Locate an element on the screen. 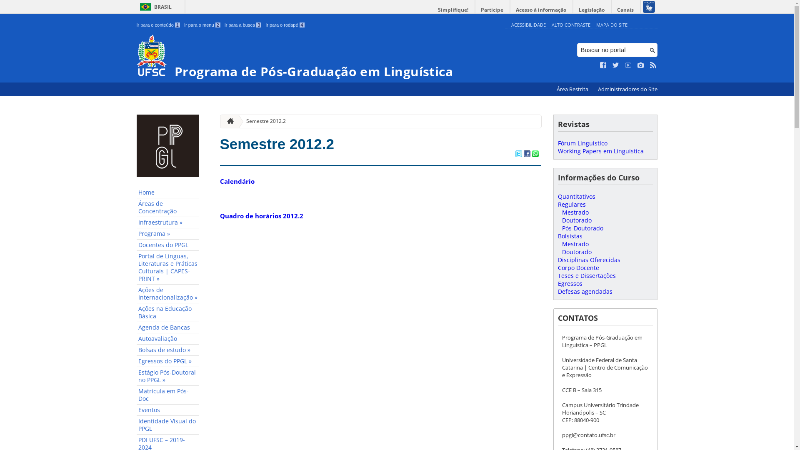 Image resolution: width=800 pixels, height=450 pixels. Defesas agendadas is located at coordinates (585, 292).